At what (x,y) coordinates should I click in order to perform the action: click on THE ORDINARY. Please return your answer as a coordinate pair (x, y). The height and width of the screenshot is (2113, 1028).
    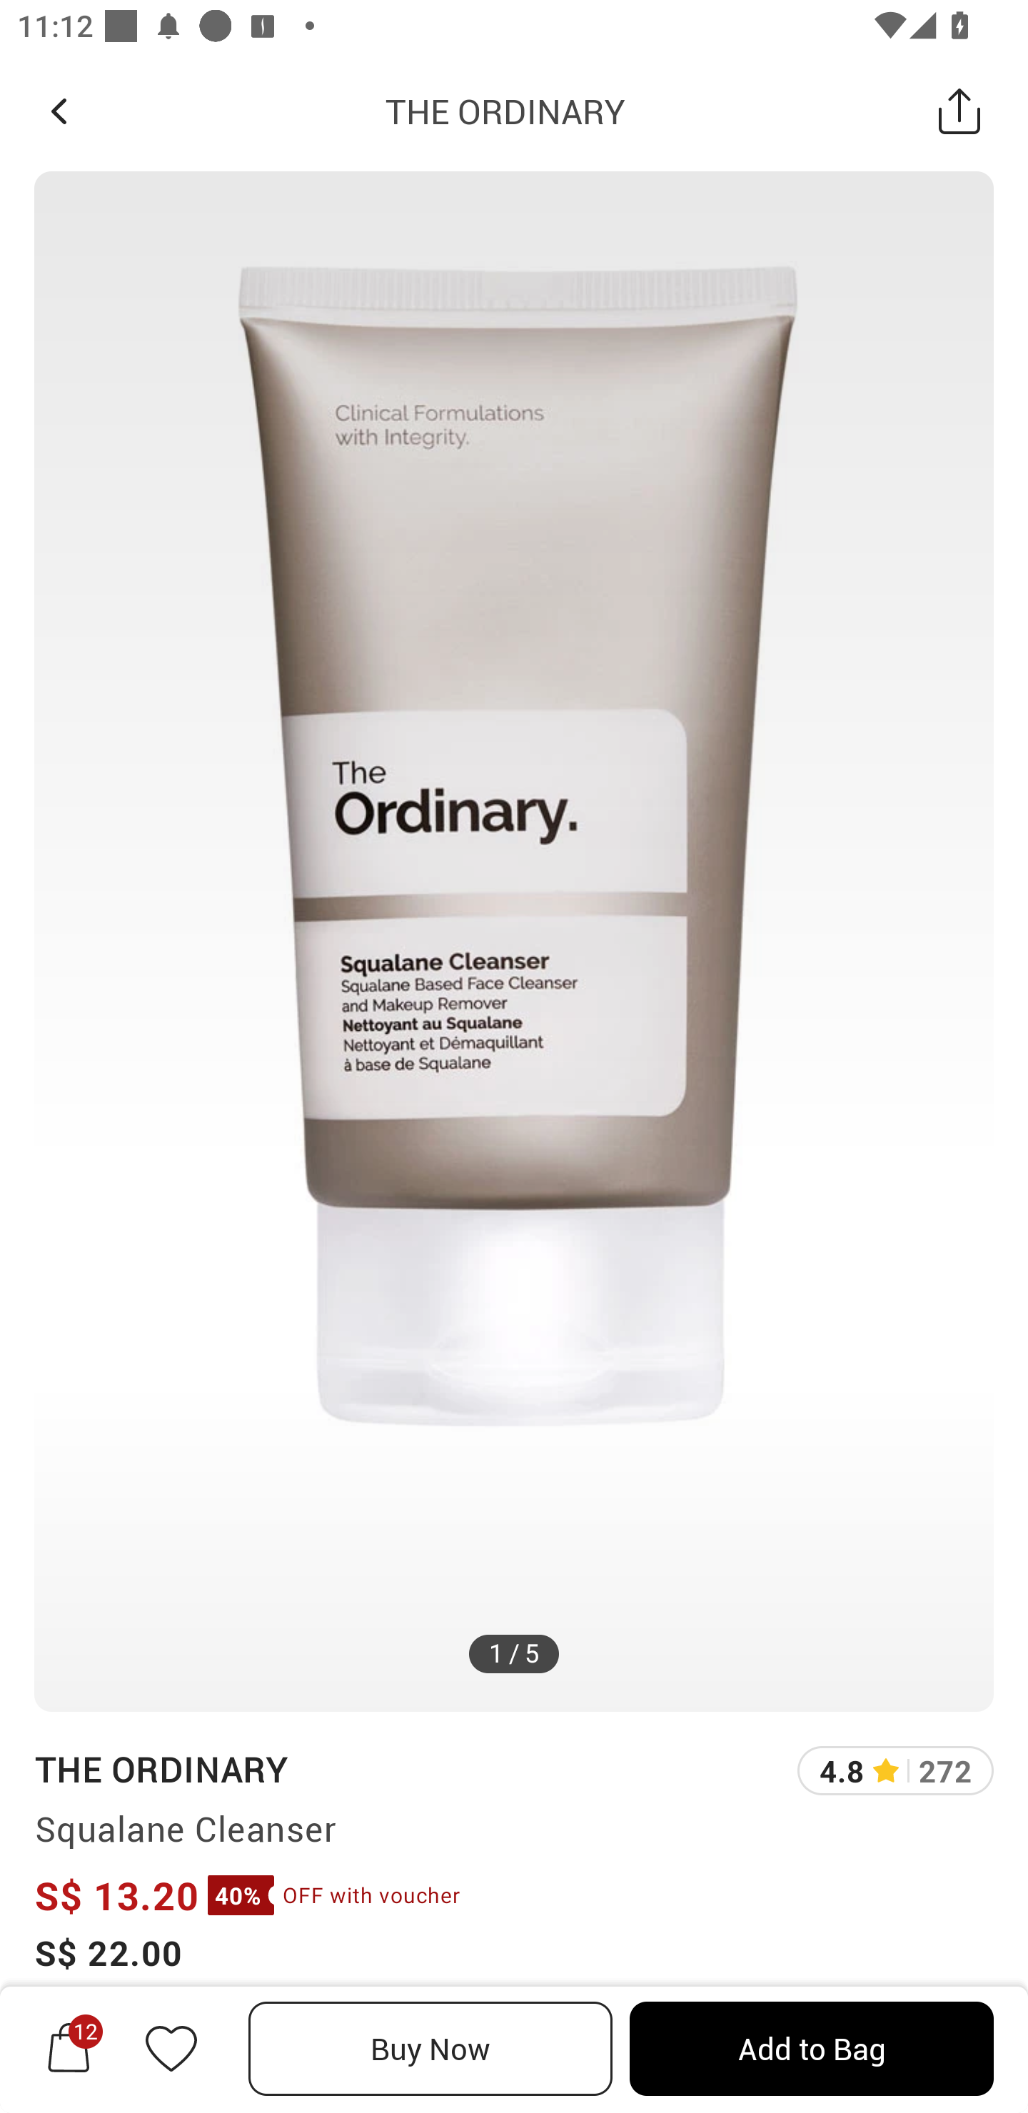
    Looking at the image, I should click on (505, 111).